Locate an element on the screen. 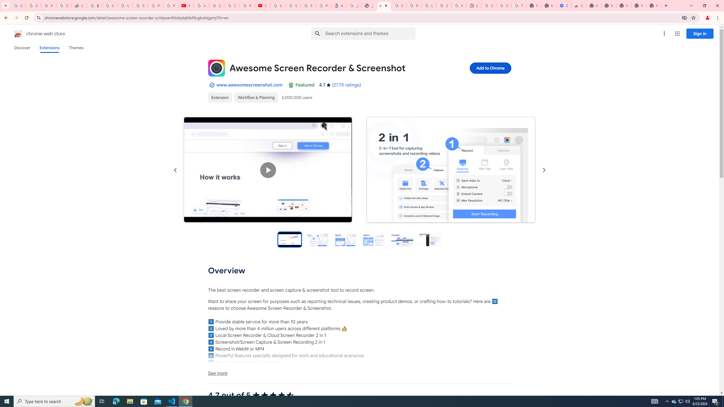 This screenshot has width=724, height=407. Settings - Accessibility is located at coordinates (564, 6).